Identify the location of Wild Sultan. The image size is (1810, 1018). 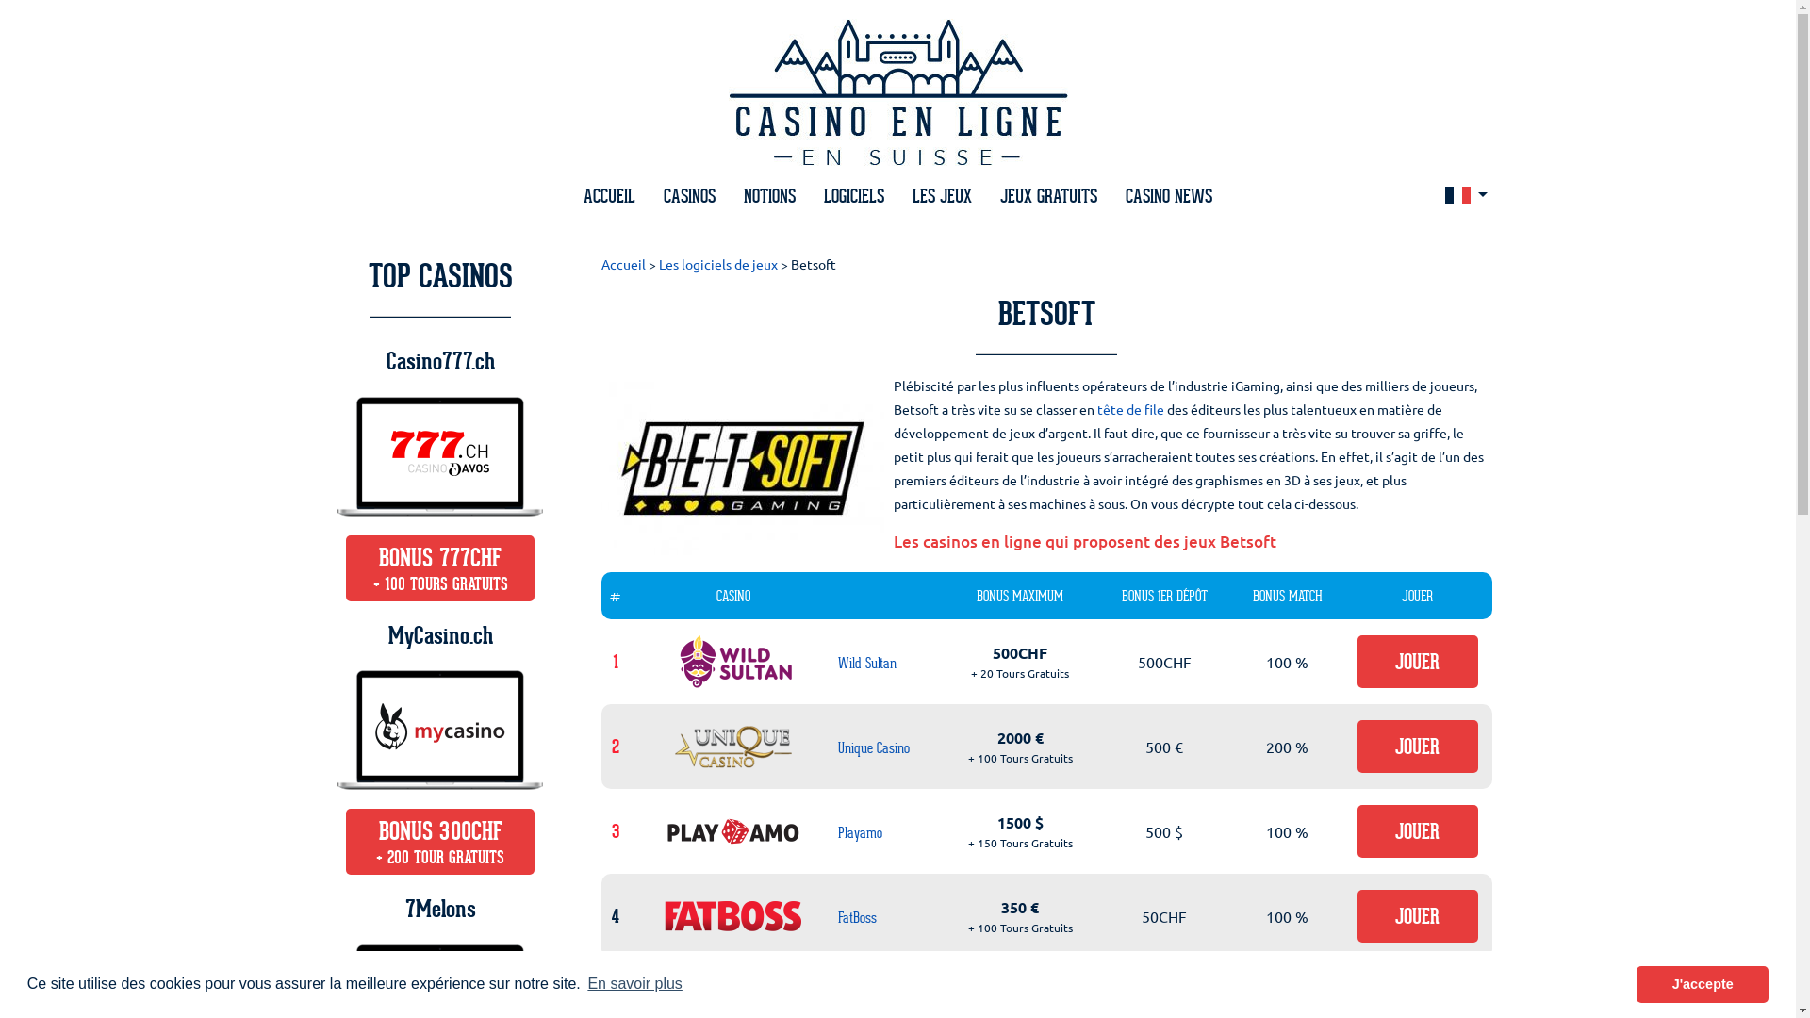
(866, 664).